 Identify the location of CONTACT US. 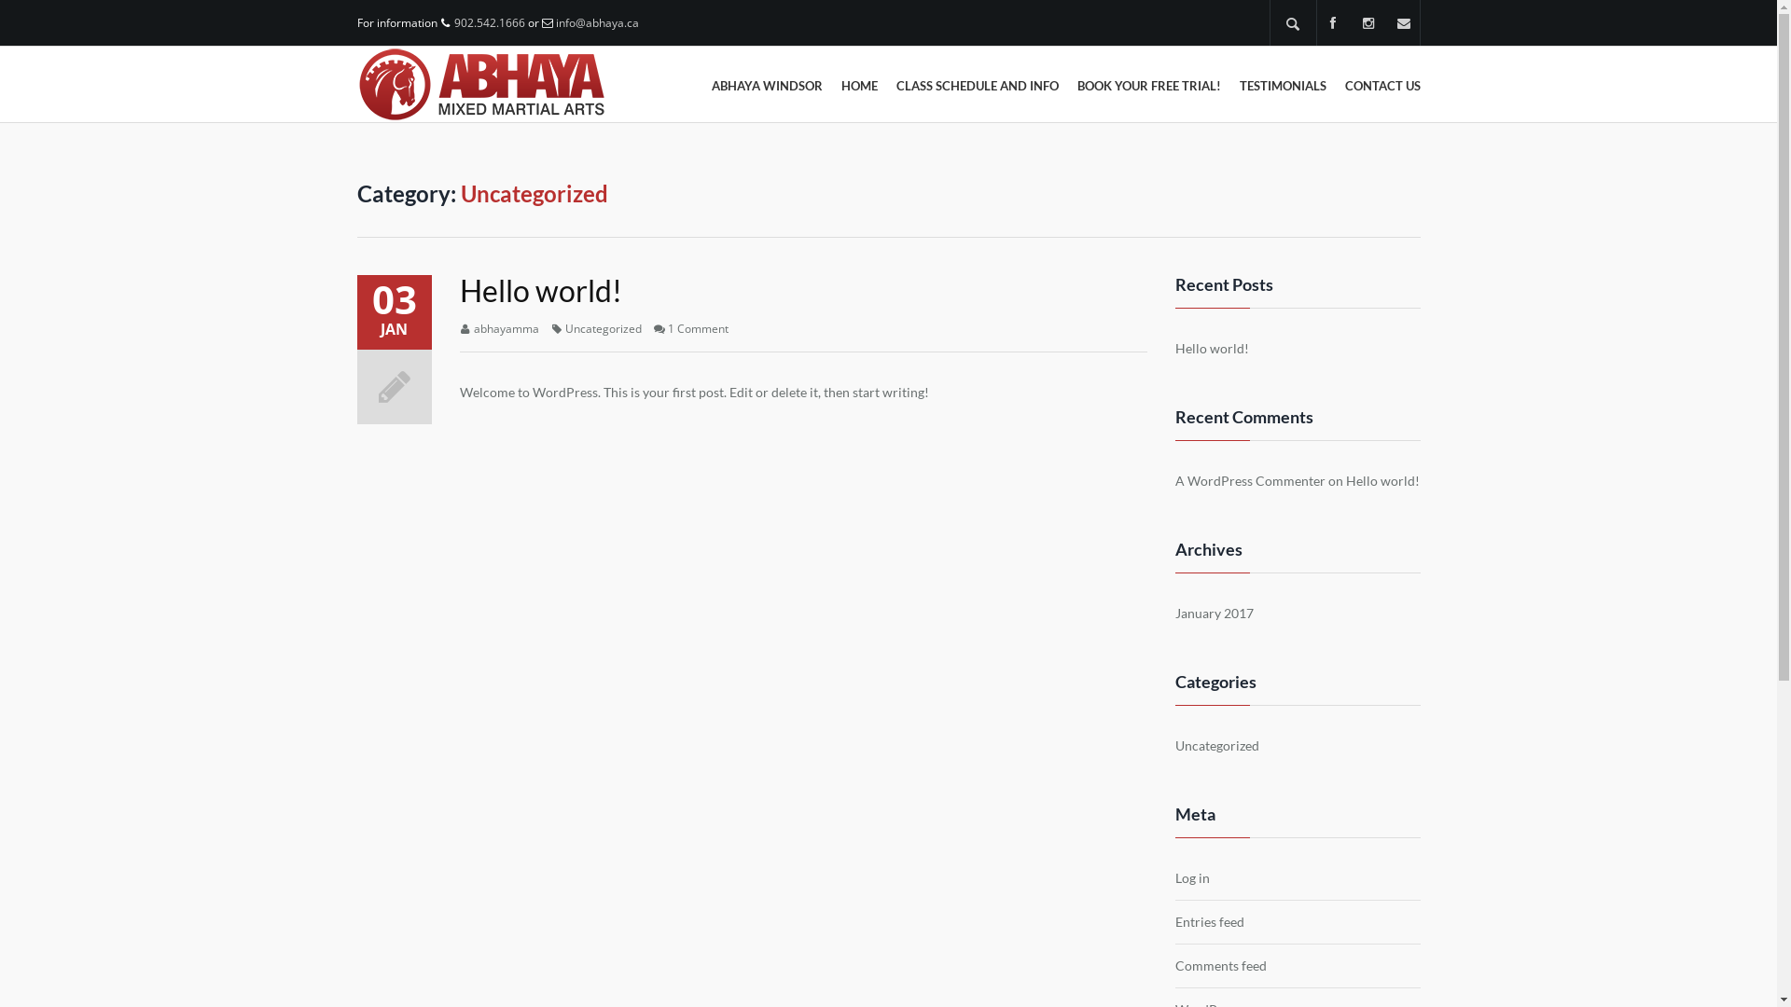
(1382, 86).